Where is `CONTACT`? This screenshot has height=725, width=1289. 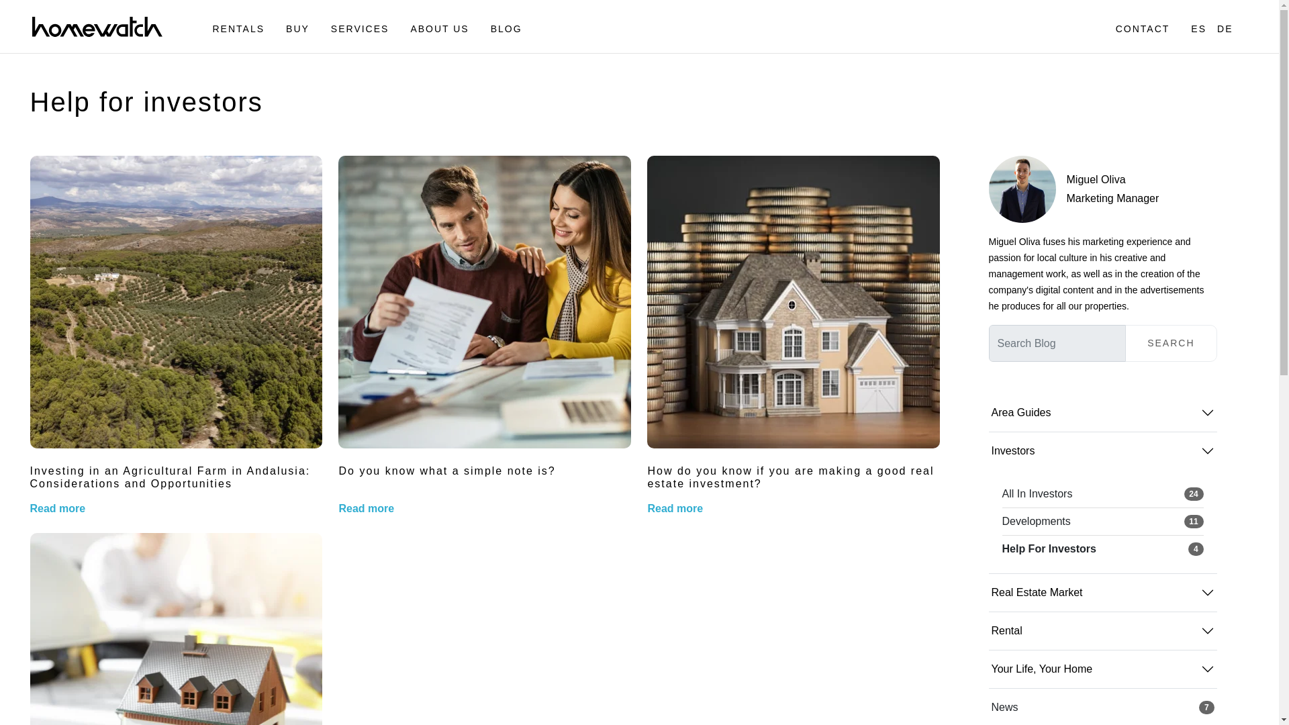
CONTACT is located at coordinates (1102, 494).